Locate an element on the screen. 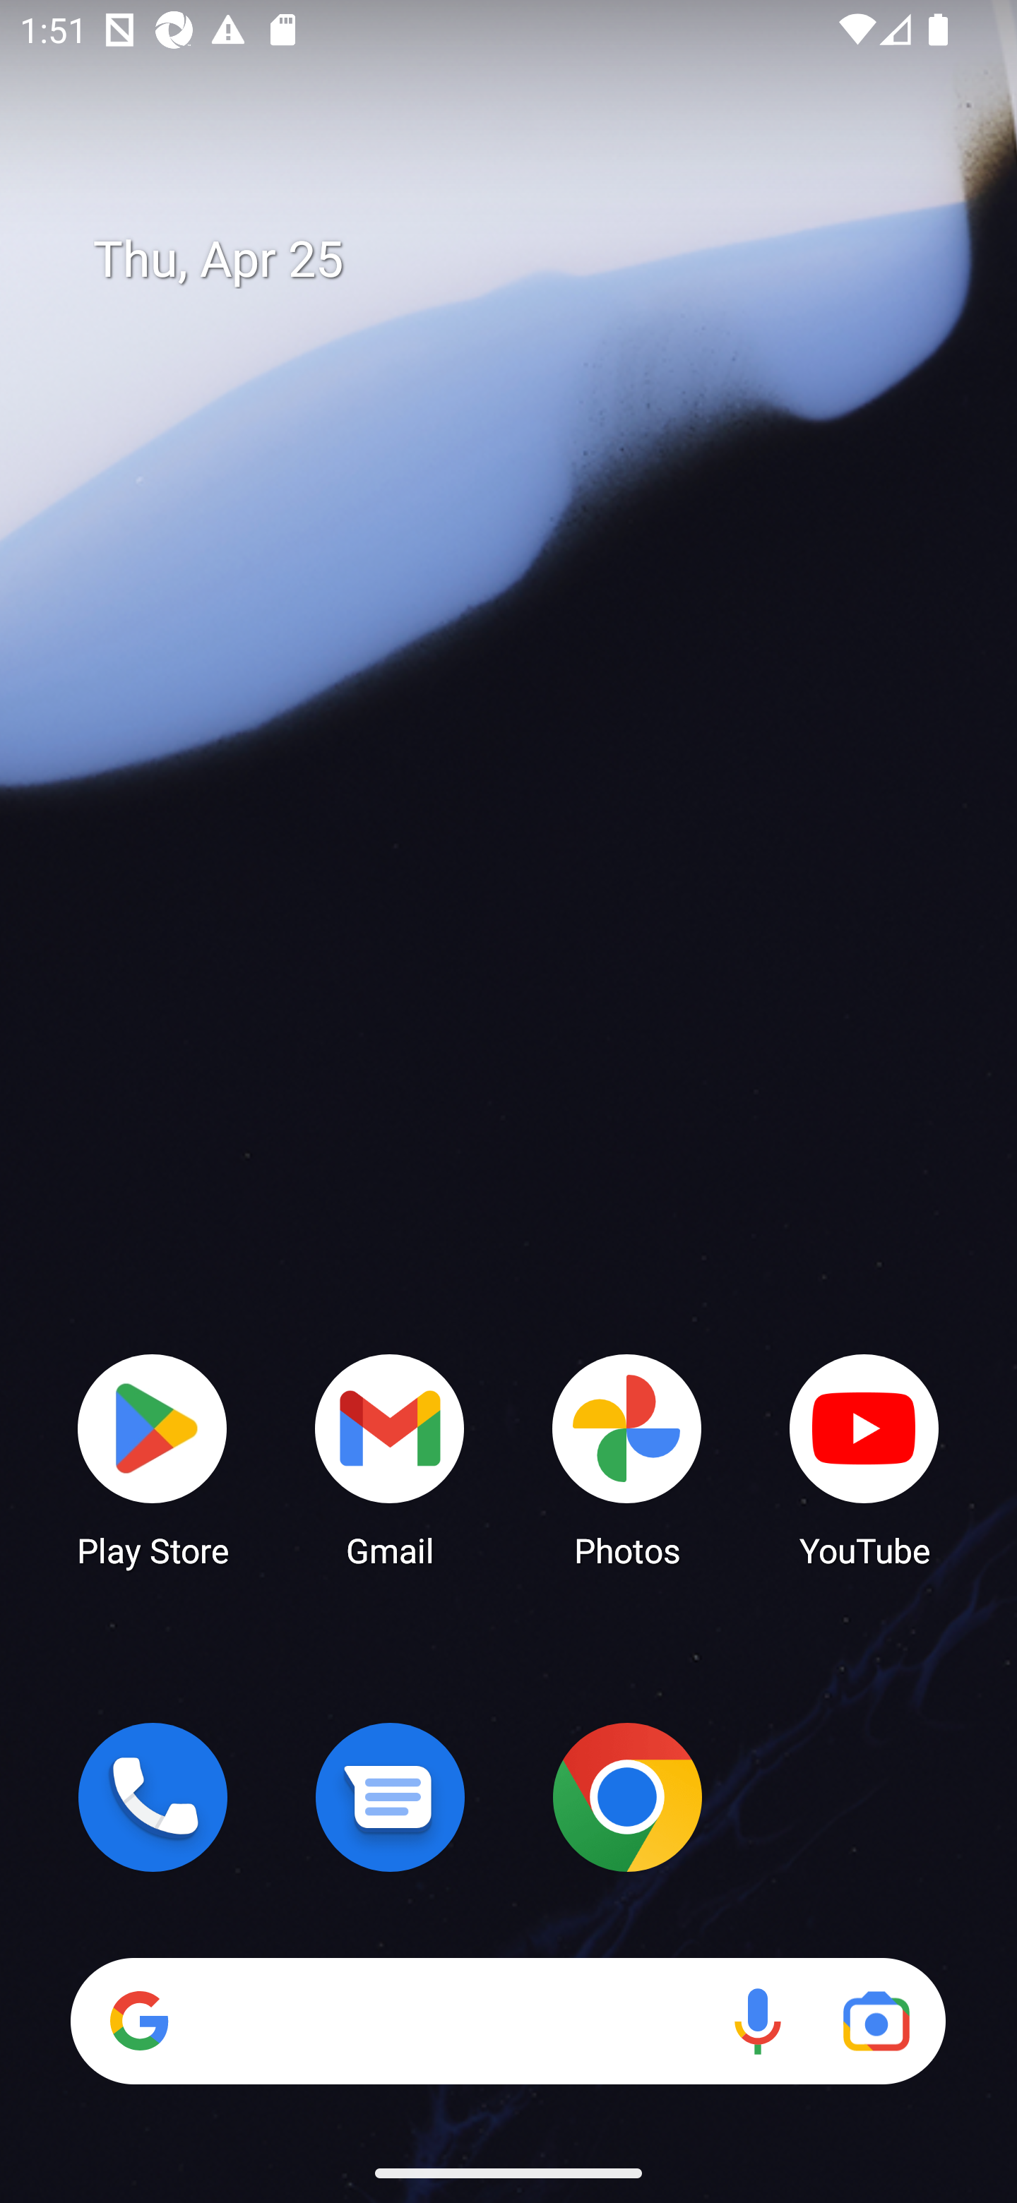 Image resolution: width=1017 pixels, height=2203 pixels. Google Lens is located at coordinates (876, 2021).